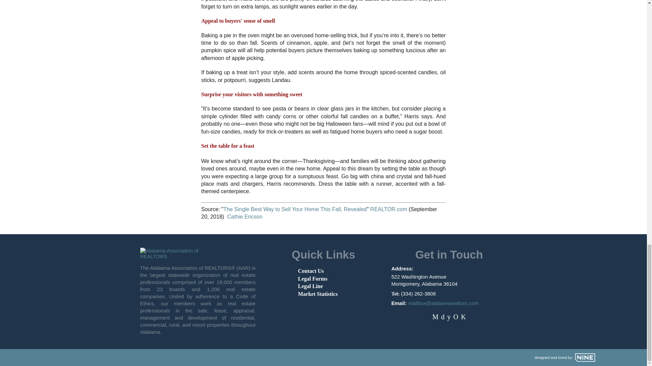 The image size is (652, 366). What do you see at coordinates (295, 209) in the screenshot?
I see `The Single Best Way to Sell Your Home This Fall, Revealed` at bounding box center [295, 209].